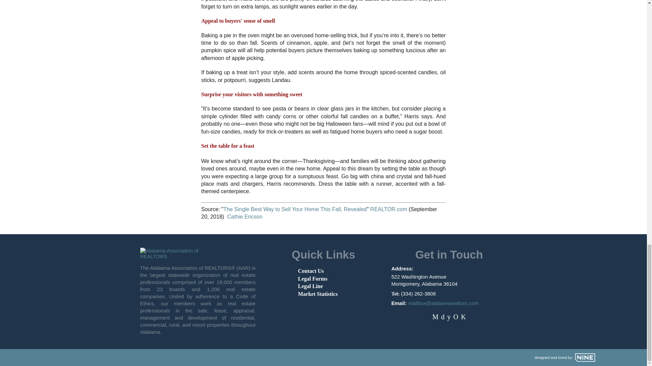 The image size is (652, 366). What do you see at coordinates (295, 209) in the screenshot?
I see `The Single Best Way to Sell Your Home This Fall, Revealed` at bounding box center [295, 209].